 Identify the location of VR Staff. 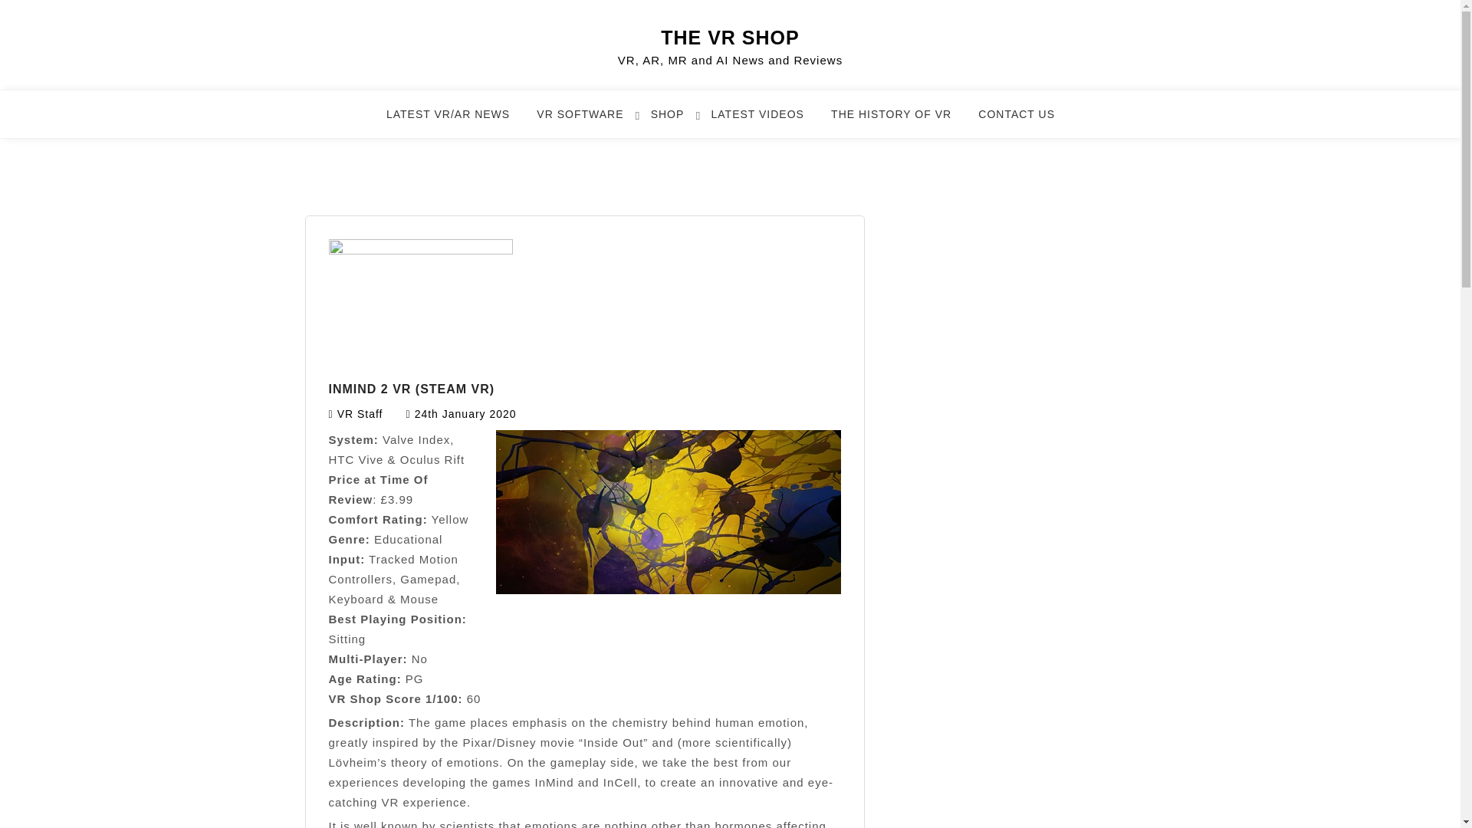
(360, 414).